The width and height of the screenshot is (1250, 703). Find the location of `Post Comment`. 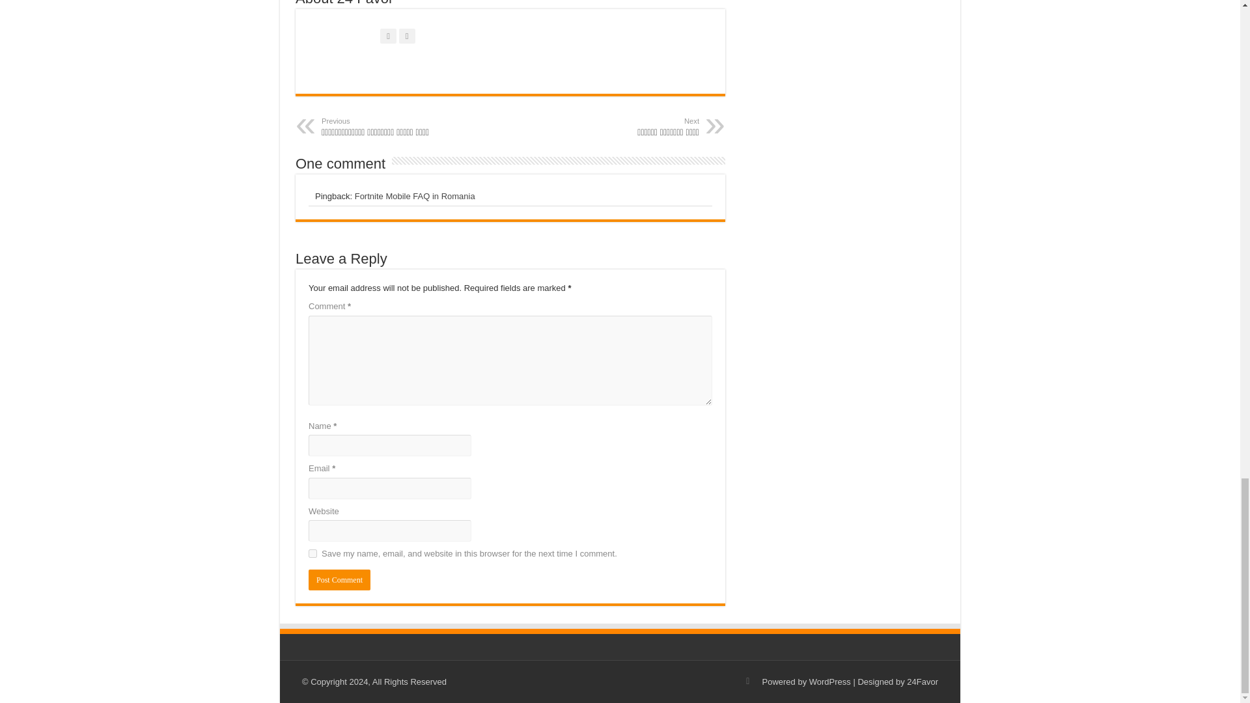

Post Comment is located at coordinates (339, 579).